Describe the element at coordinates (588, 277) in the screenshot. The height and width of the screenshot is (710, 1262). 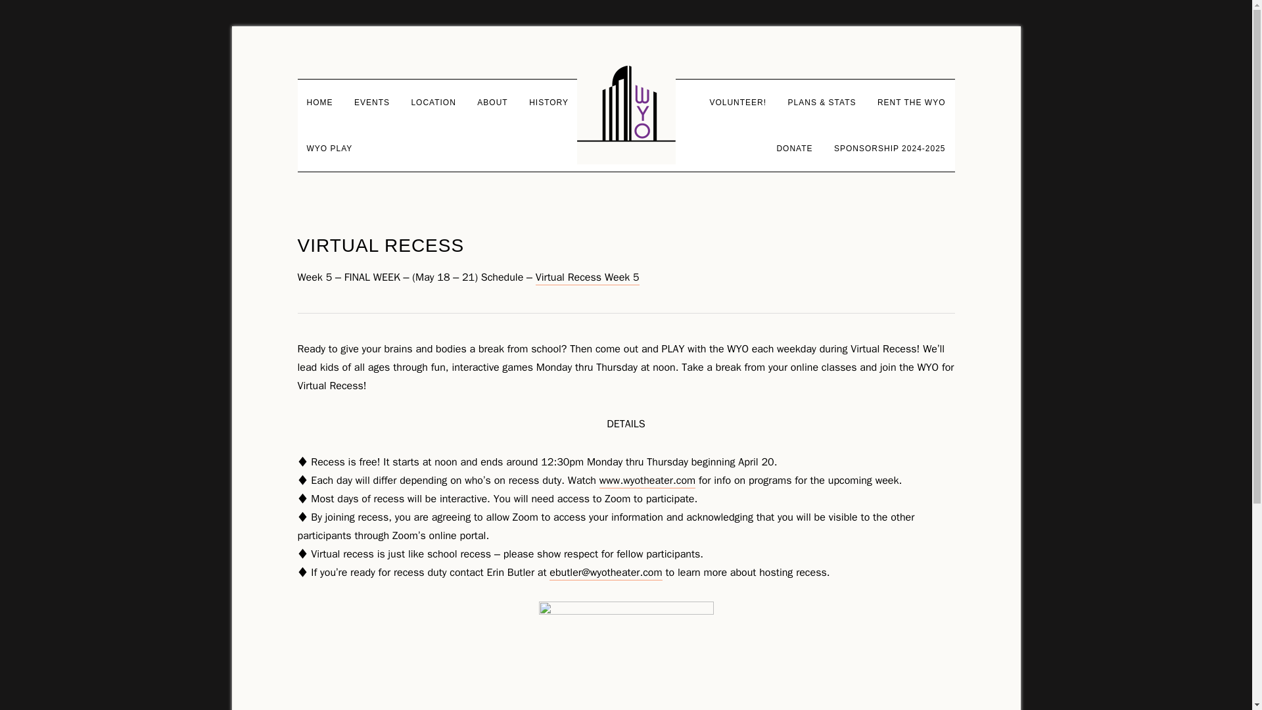
I see `Virtual Recess Week 5` at that location.